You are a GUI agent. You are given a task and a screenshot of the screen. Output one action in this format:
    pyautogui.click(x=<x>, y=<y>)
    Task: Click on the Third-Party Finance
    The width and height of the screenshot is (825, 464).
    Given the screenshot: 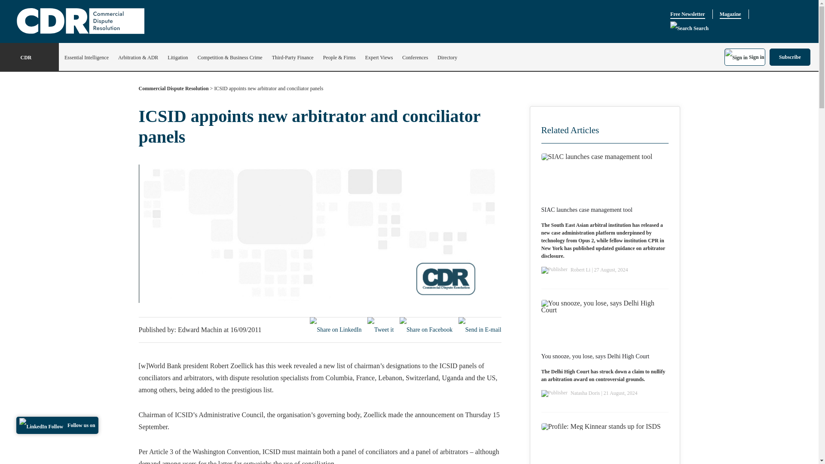 What is the action you would take?
    pyautogui.click(x=293, y=58)
    